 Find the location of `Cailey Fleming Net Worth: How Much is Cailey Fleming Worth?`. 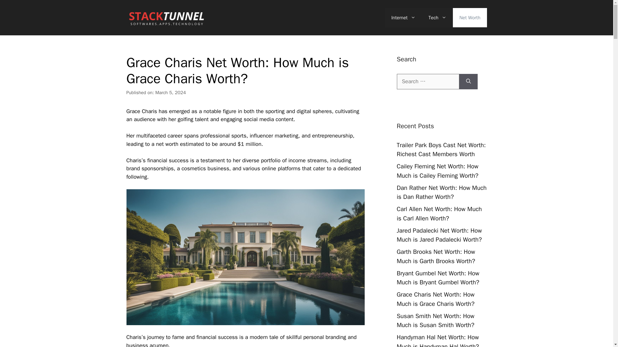

Cailey Fleming Net Worth: How Much is Cailey Fleming Worth? is located at coordinates (437, 171).